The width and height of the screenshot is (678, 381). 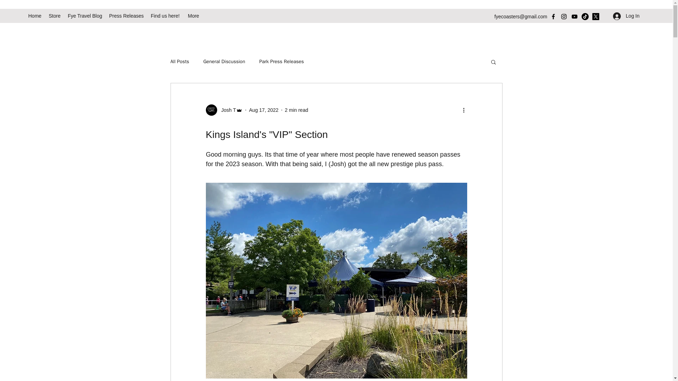 What do you see at coordinates (179, 61) in the screenshot?
I see `All Posts` at bounding box center [179, 61].